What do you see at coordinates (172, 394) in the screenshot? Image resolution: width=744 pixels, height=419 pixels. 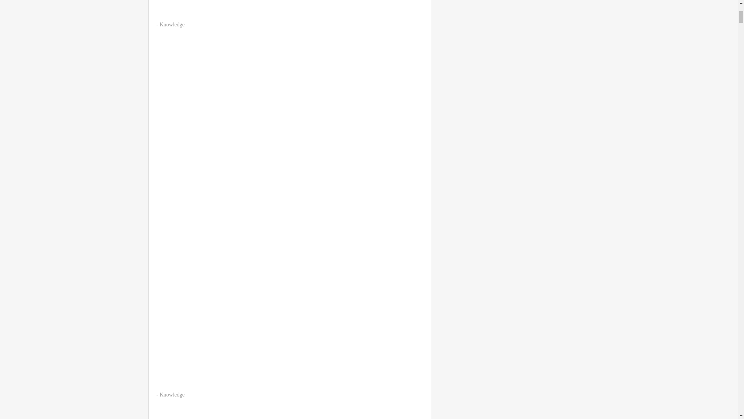 I see `Knowledge` at bounding box center [172, 394].